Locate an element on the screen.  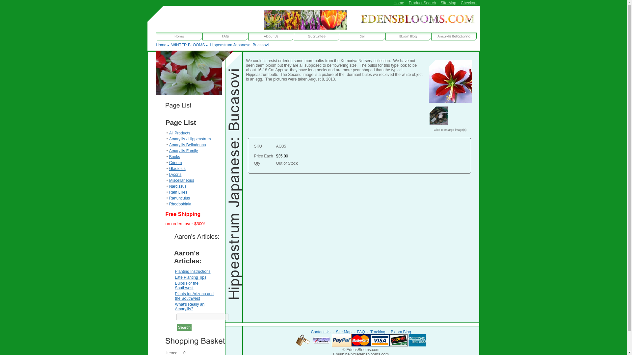
Books is located at coordinates (174, 156).